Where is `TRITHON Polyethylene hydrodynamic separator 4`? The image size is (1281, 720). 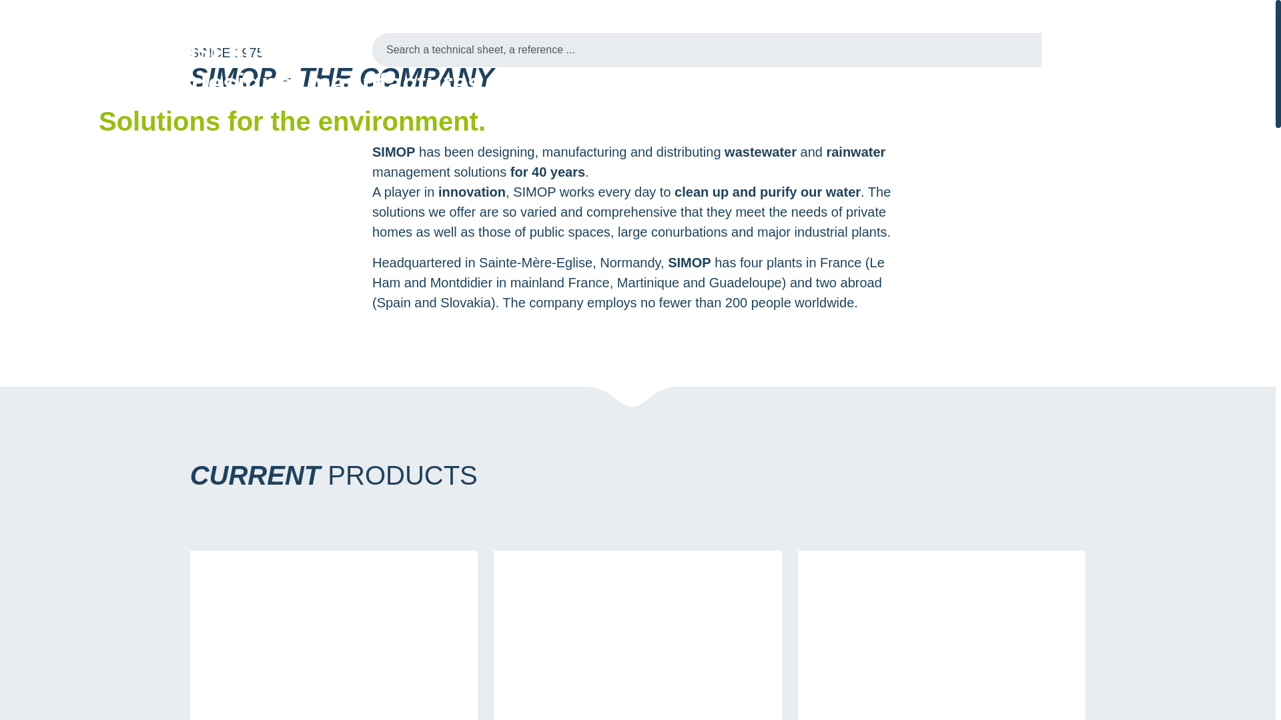
TRITHON Polyethylene hydrodynamic separator 4 is located at coordinates (322, 641).